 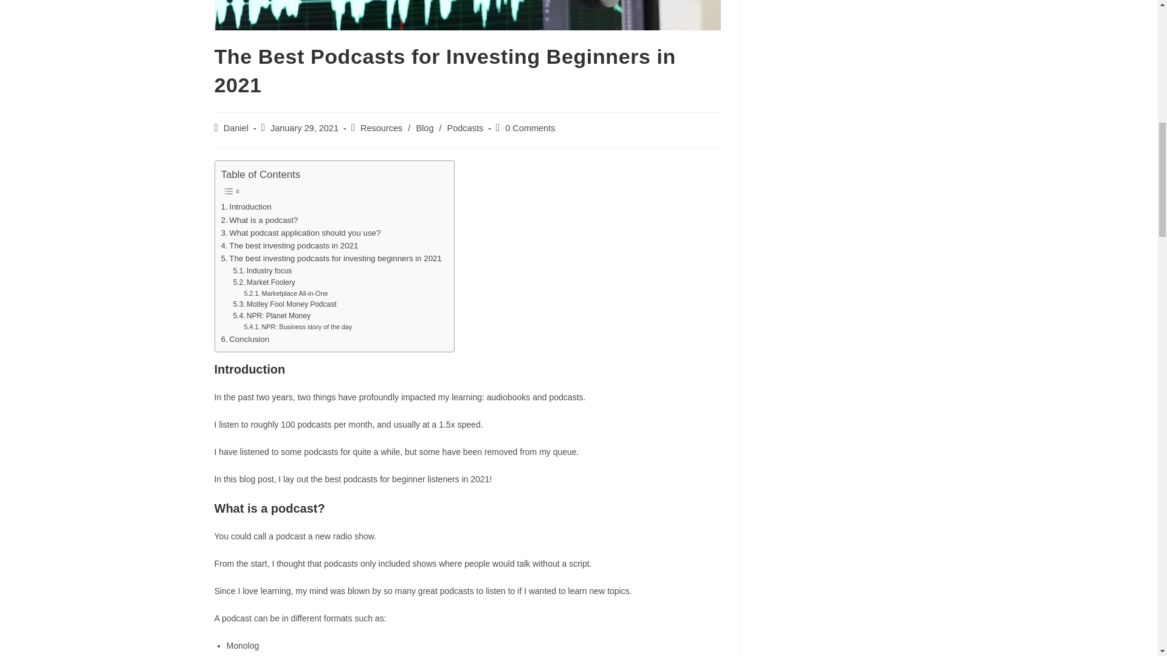 What do you see at coordinates (271, 316) in the screenshot?
I see `NPR: Planet Money` at bounding box center [271, 316].